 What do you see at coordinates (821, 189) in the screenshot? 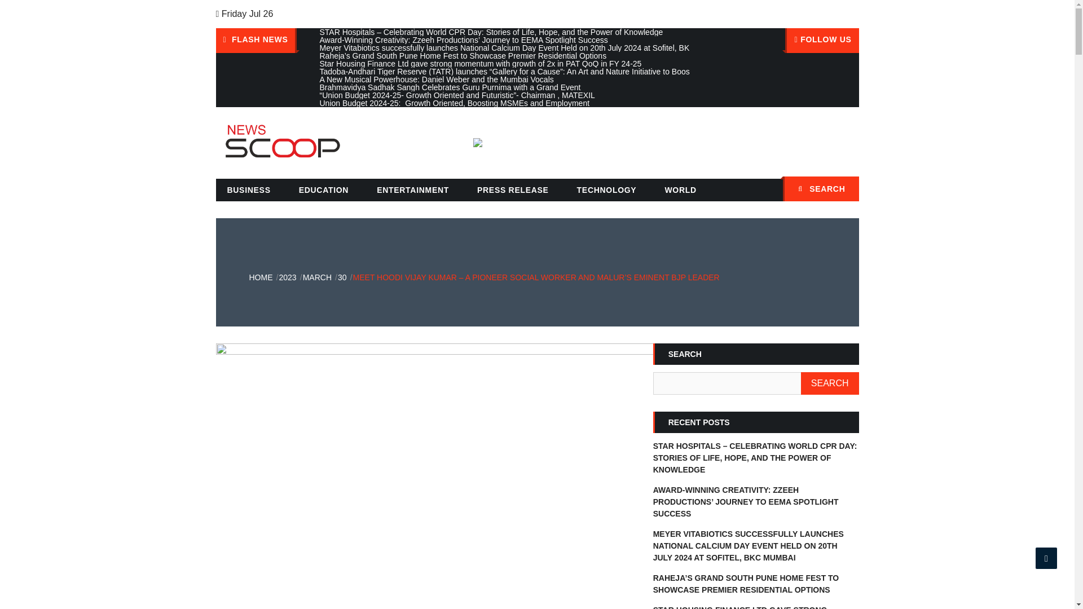
I see `SEARCH` at bounding box center [821, 189].